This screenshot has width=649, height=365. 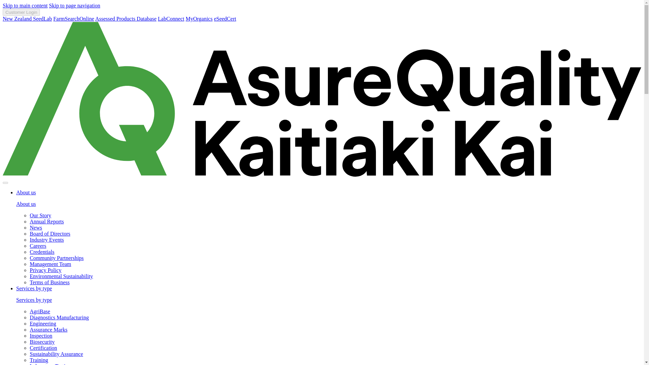 What do you see at coordinates (41, 336) in the screenshot?
I see `Inspection` at bounding box center [41, 336].